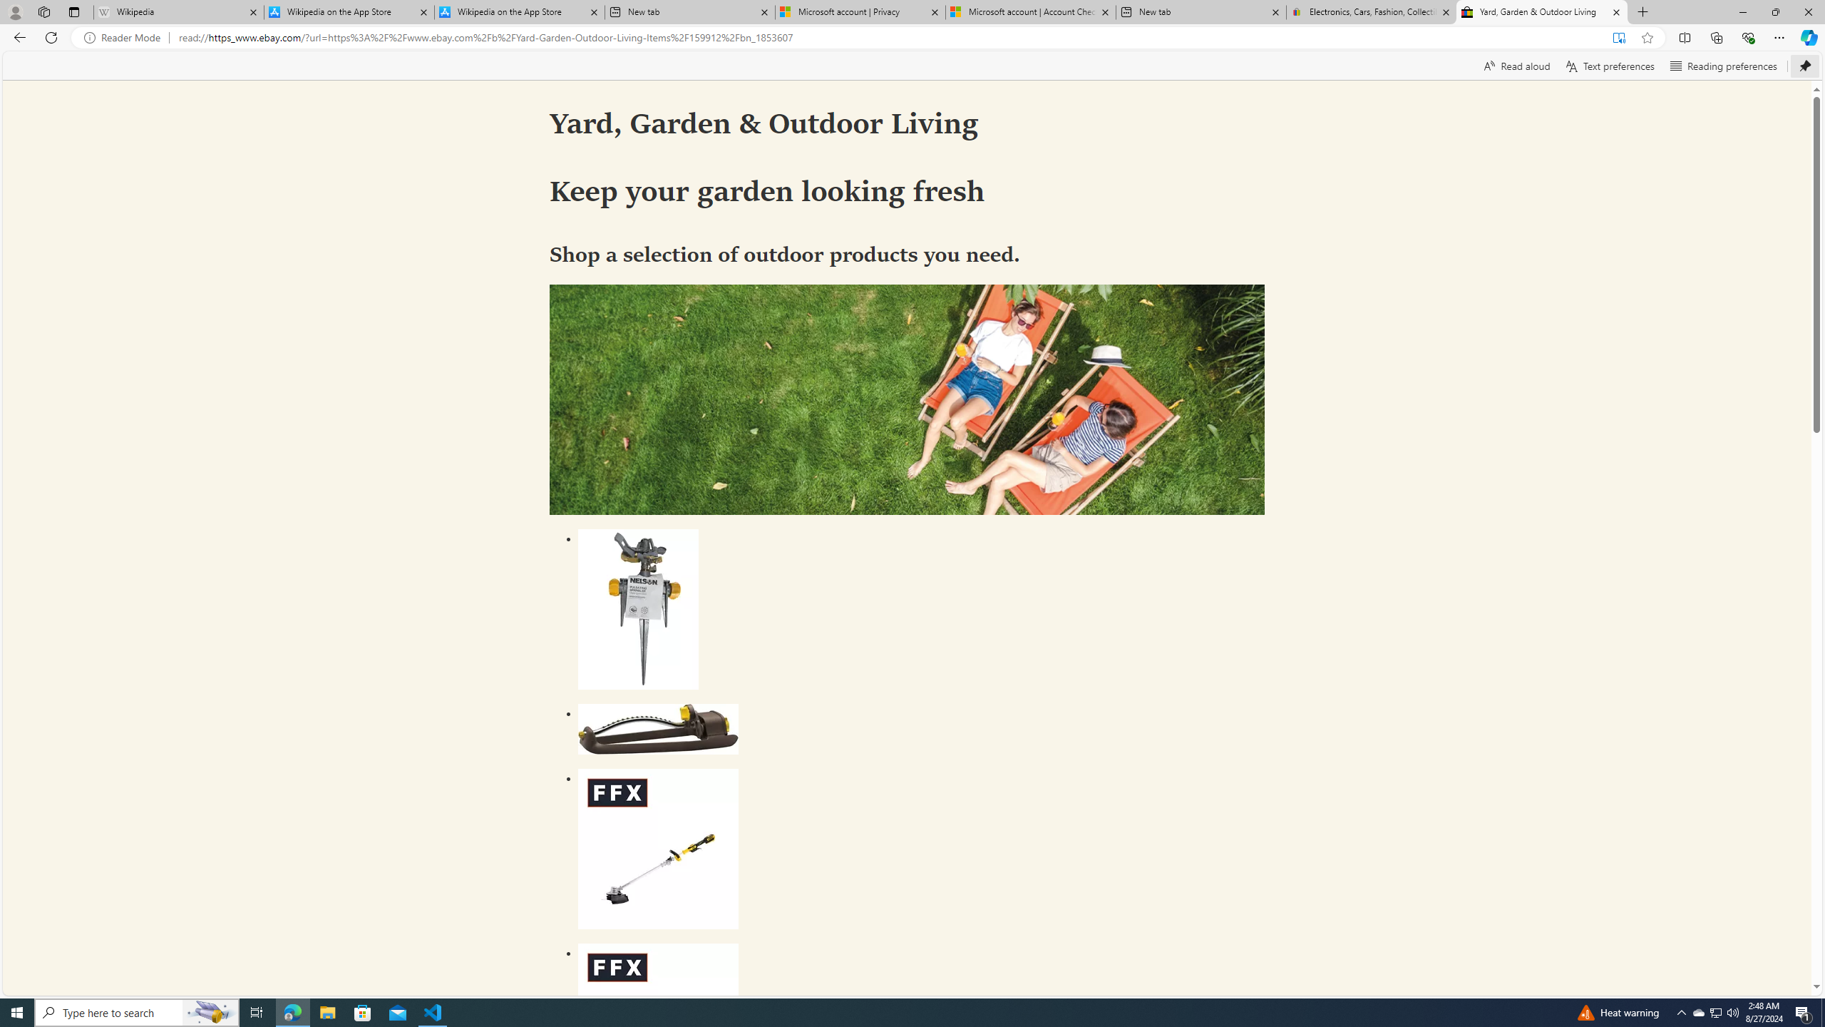 This screenshot has height=1027, width=1825. I want to click on Microsoft account | Account Checkup, so click(1031, 12).